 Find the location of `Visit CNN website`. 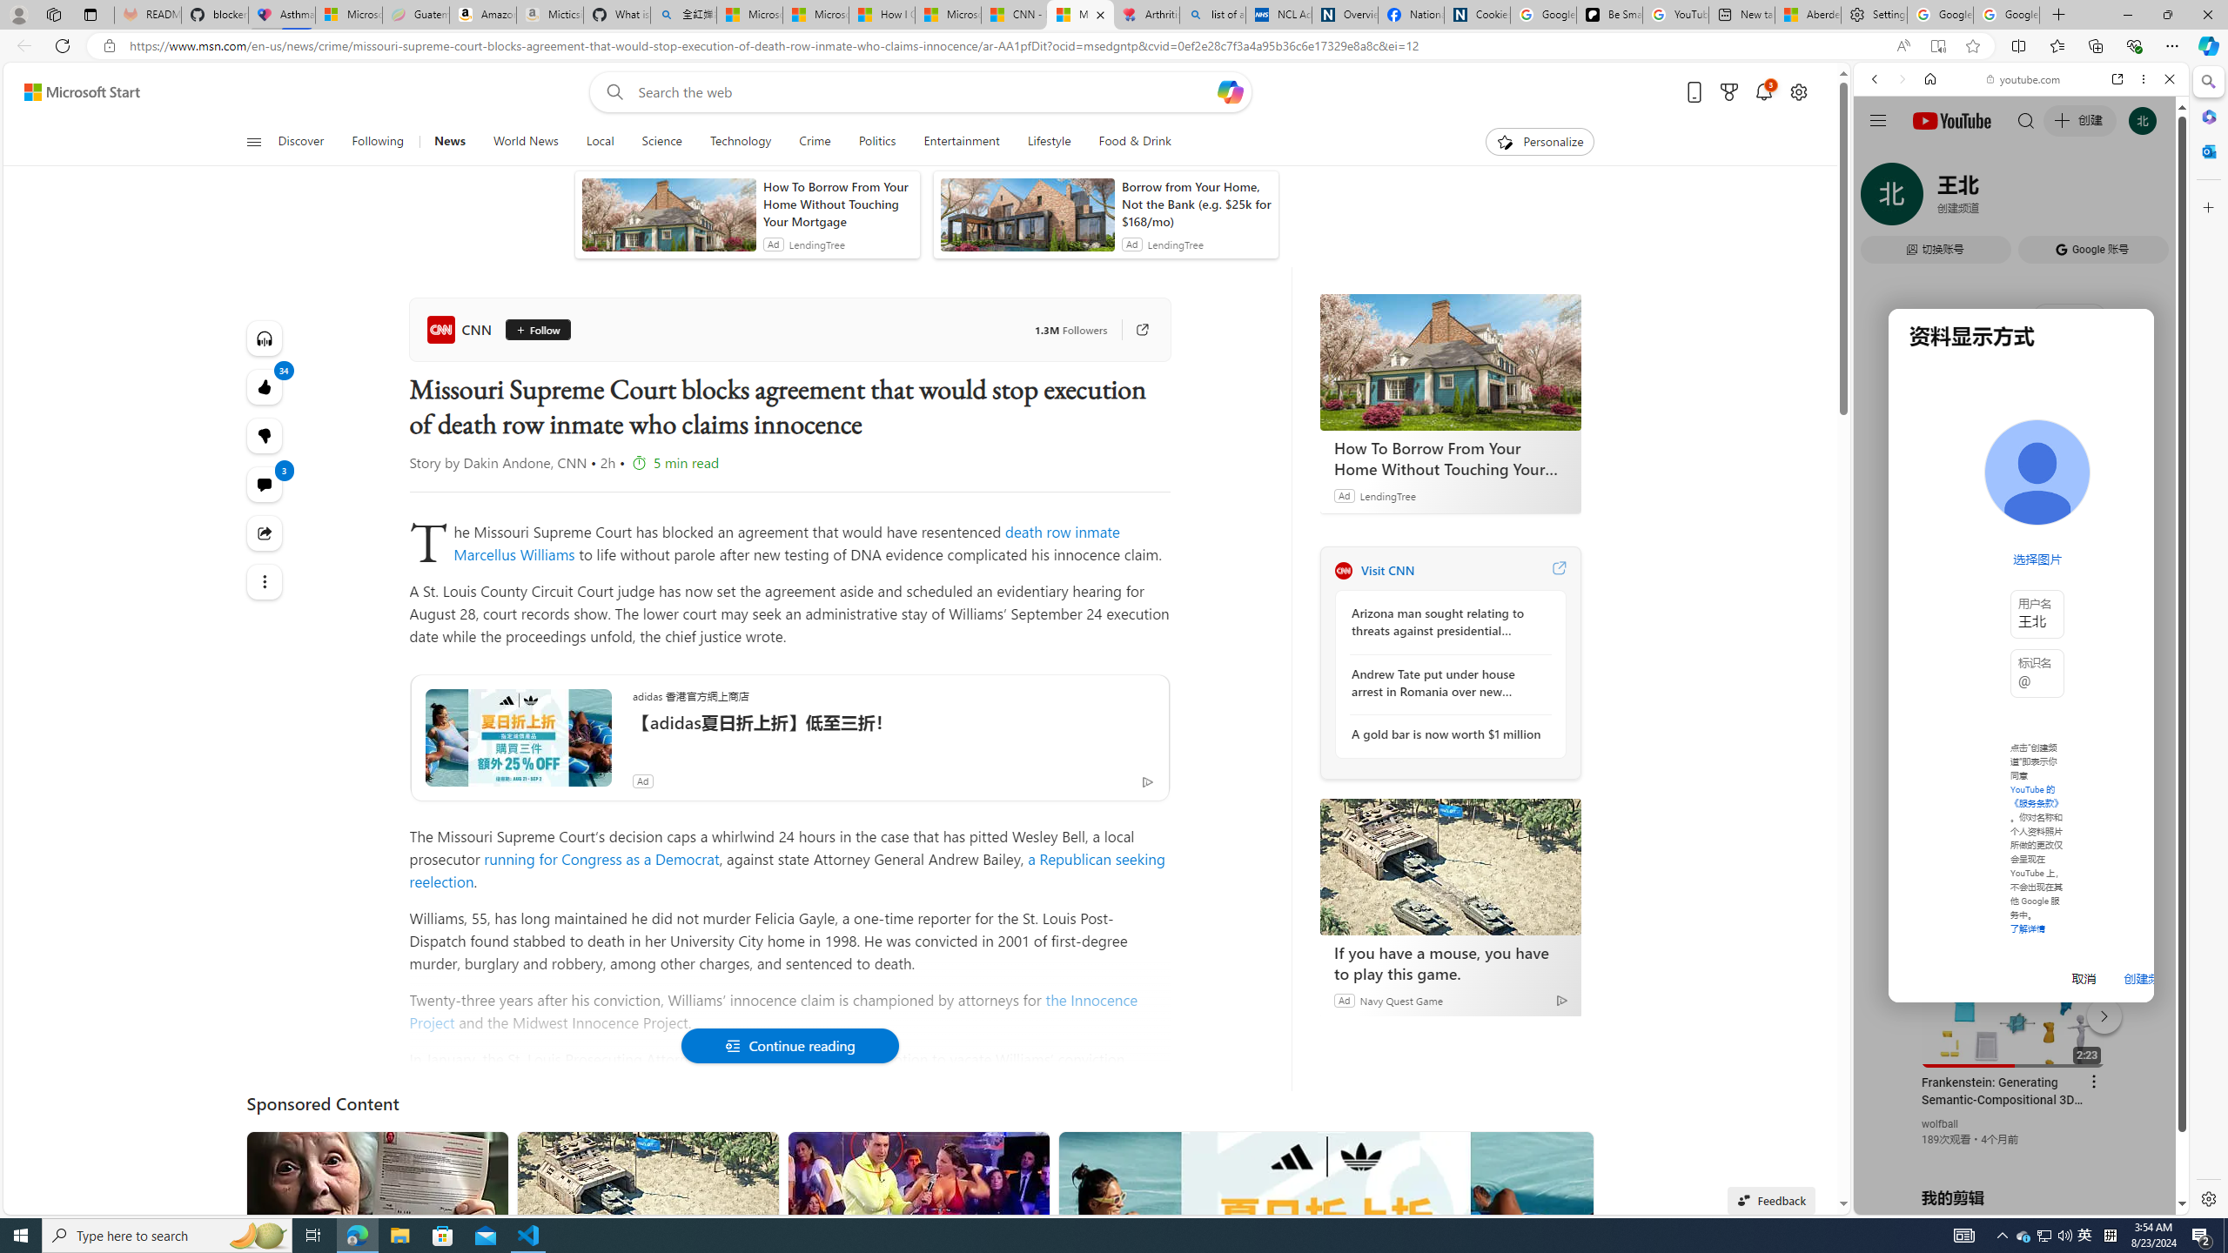

Visit CNN website is located at coordinates (1558, 570).